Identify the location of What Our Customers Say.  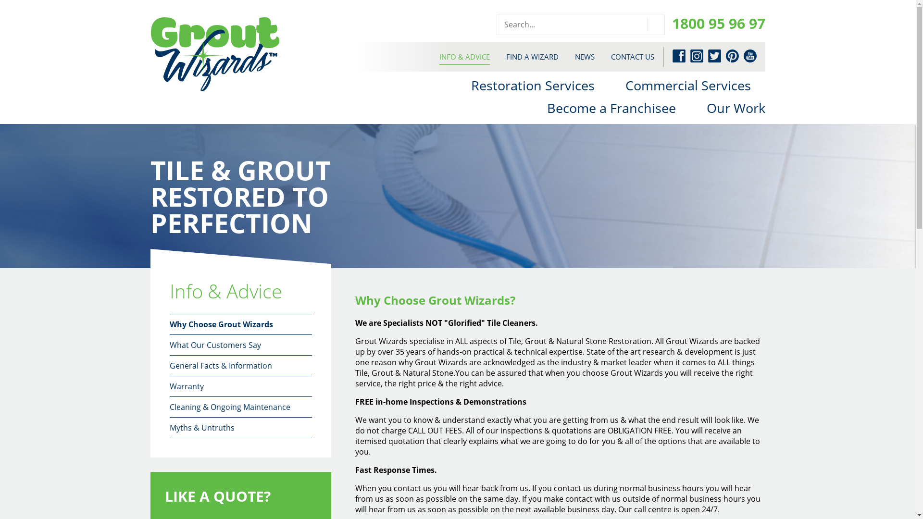
(240, 345).